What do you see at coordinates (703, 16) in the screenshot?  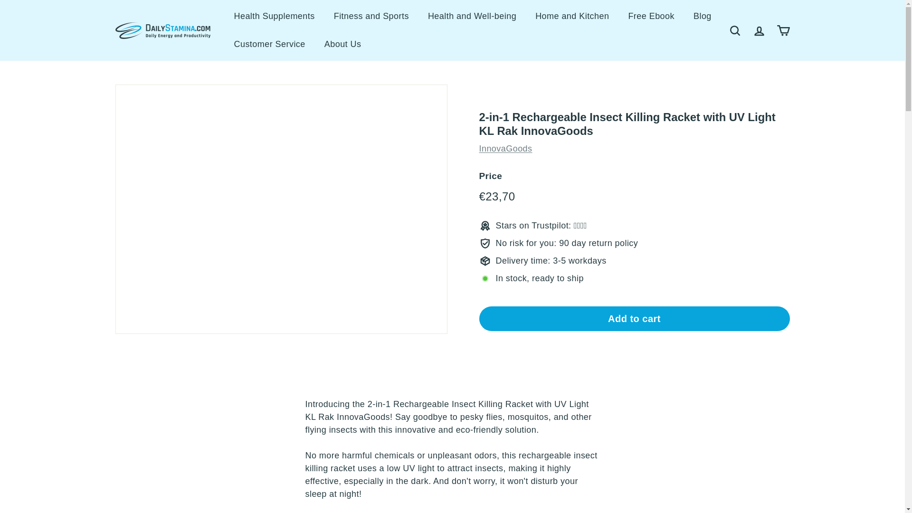 I see `Blog` at bounding box center [703, 16].